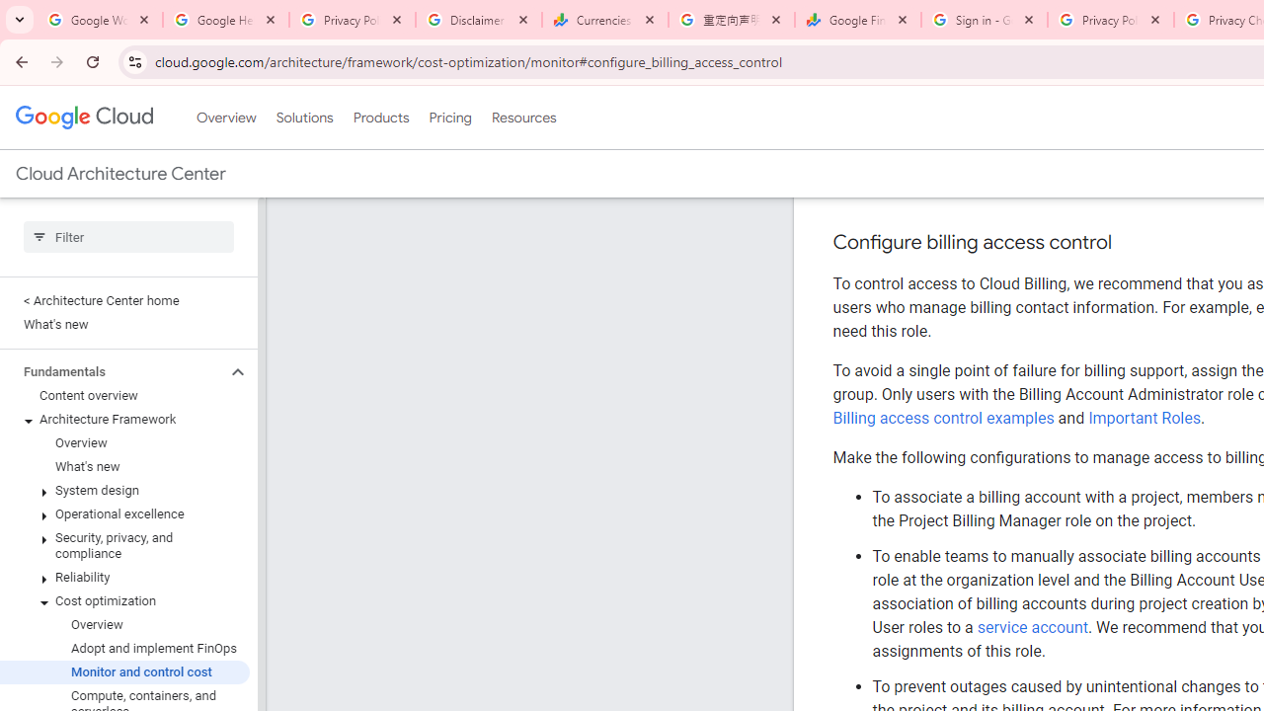  Describe the element at coordinates (100, 20) in the screenshot. I see `Google Workspace Admin Community` at that location.